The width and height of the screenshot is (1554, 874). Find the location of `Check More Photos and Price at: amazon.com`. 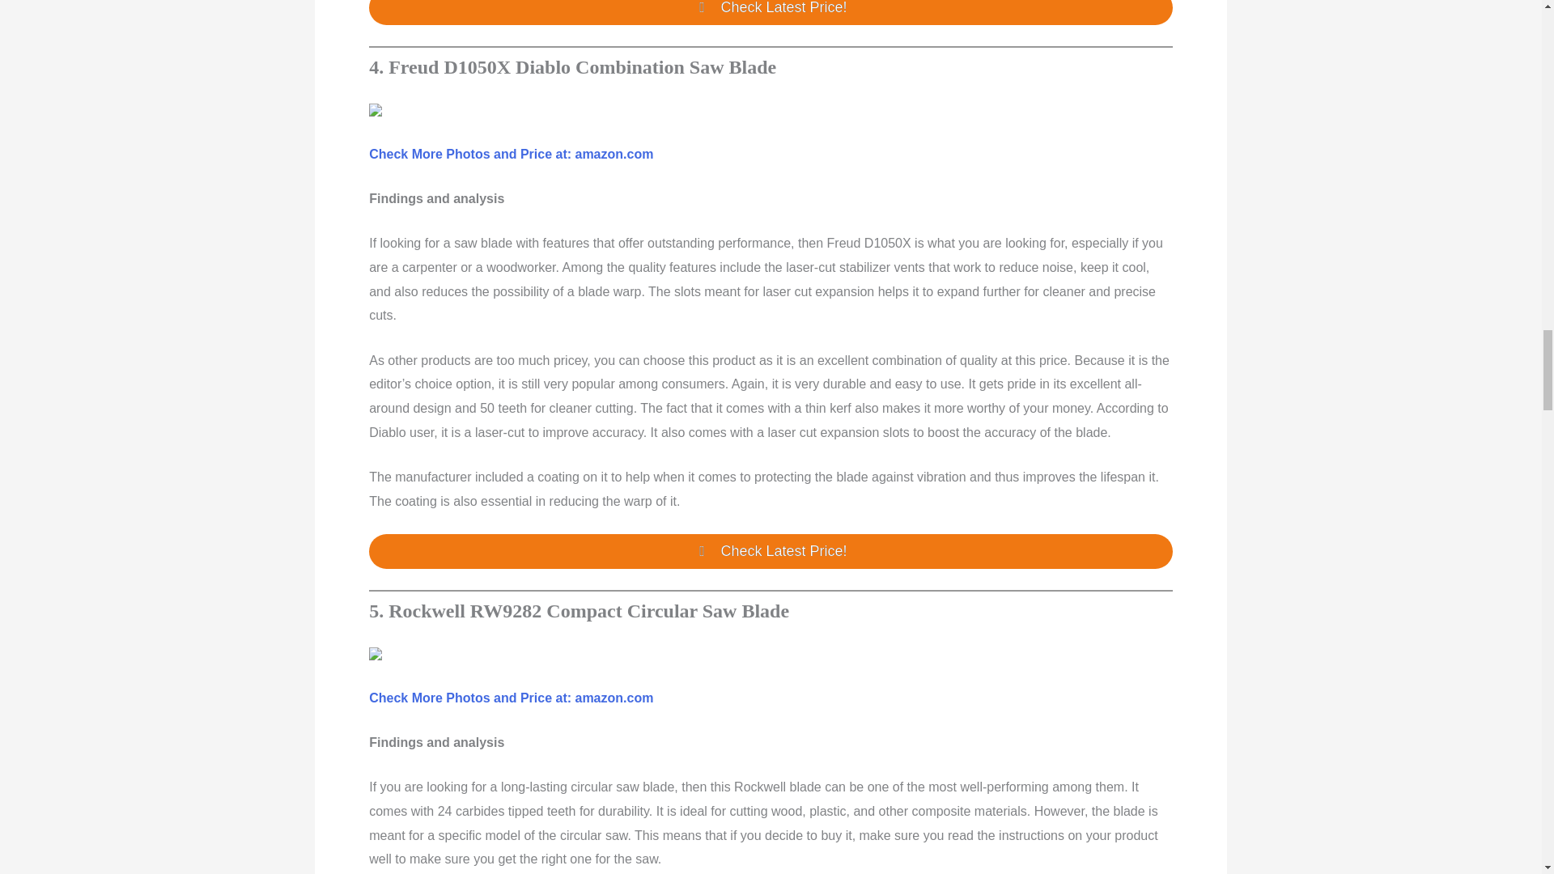

Check More Photos and Price at: amazon.com is located at coordinates (511, 698).